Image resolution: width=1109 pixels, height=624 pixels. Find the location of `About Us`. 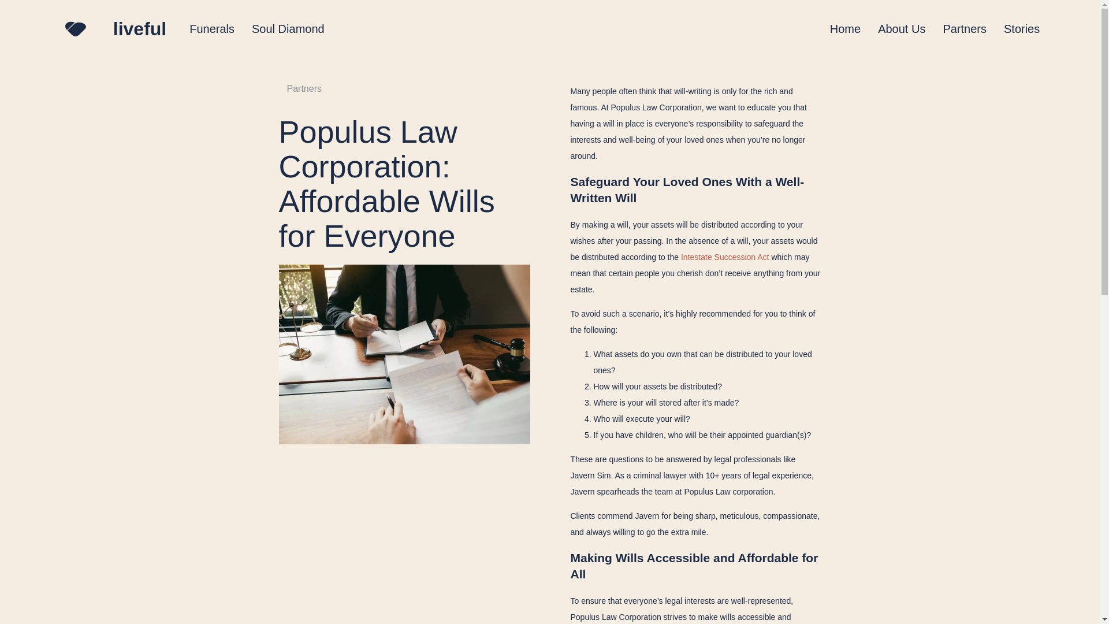

About Us is located at coordinates (901, 28).